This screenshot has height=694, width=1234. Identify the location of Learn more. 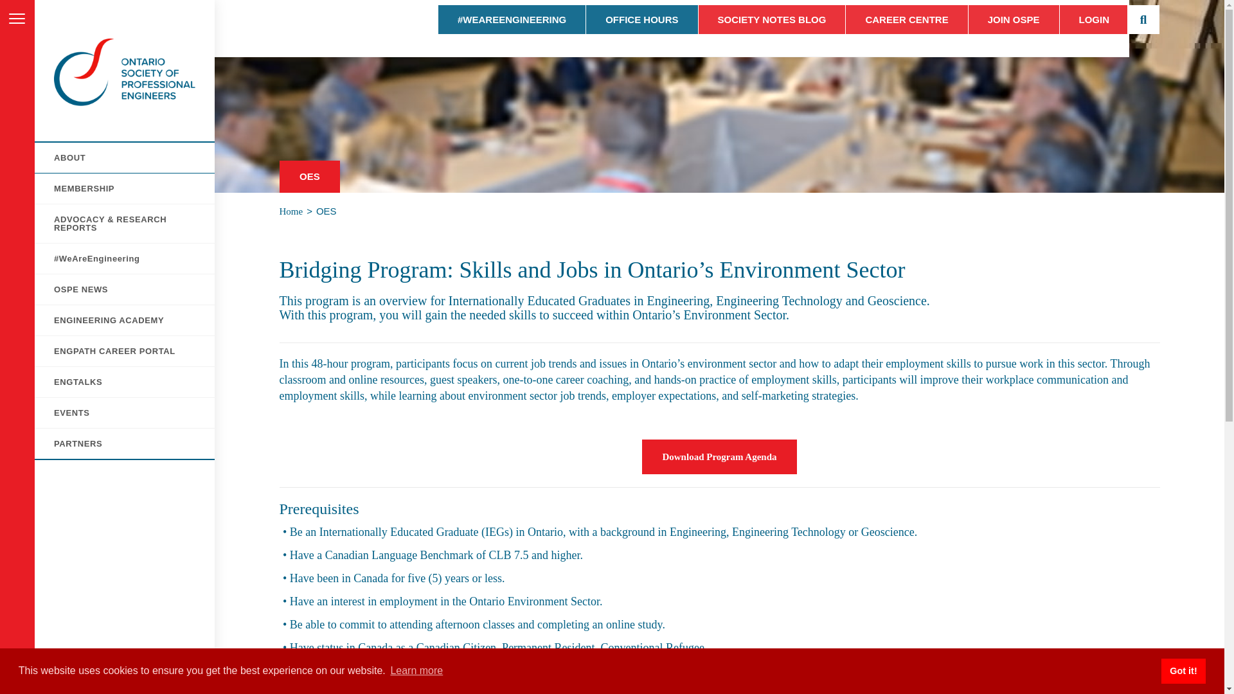
(416, 671).